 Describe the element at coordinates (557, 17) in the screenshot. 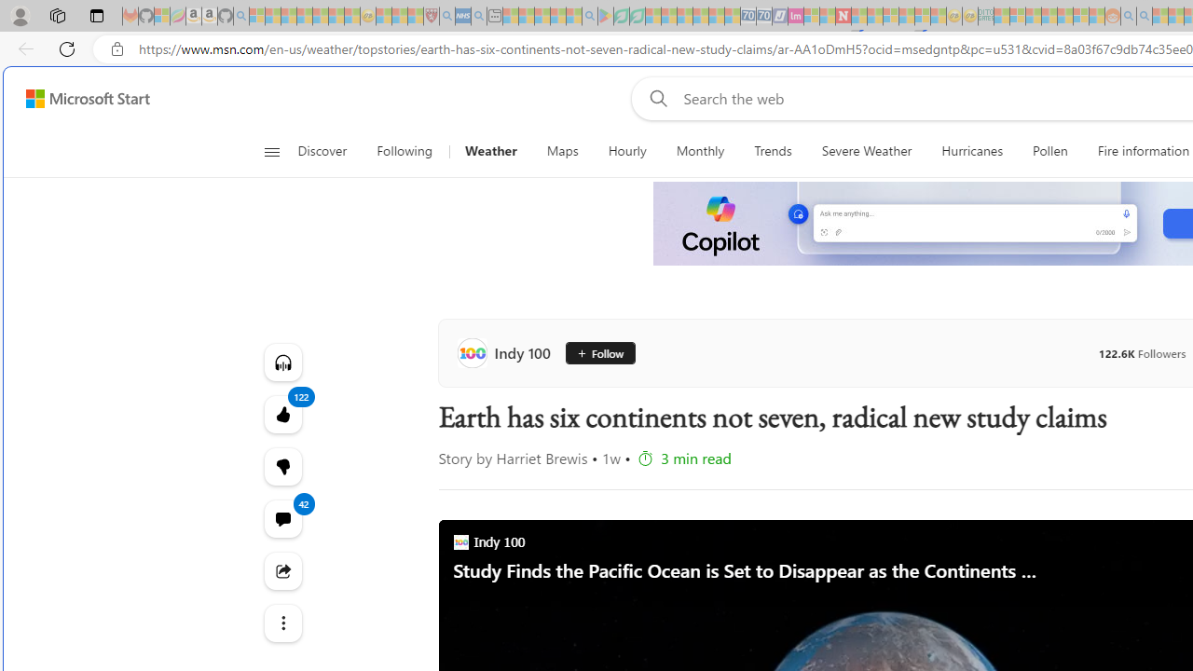

I see `Pets - MSN - Sleeping` at that location.